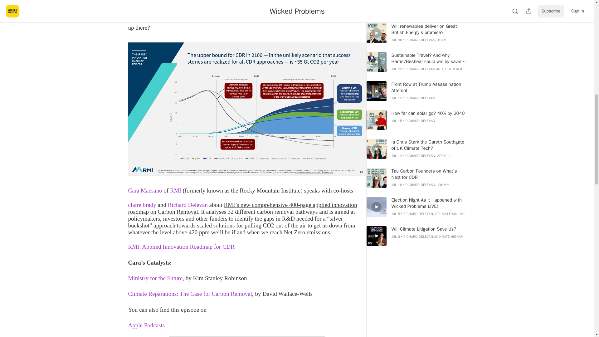 This screenshot has height=337, width=599. What do you see at coordinates (142, 205) in the screenshot?
I see `claire brady` at bounding box center [142, 205].